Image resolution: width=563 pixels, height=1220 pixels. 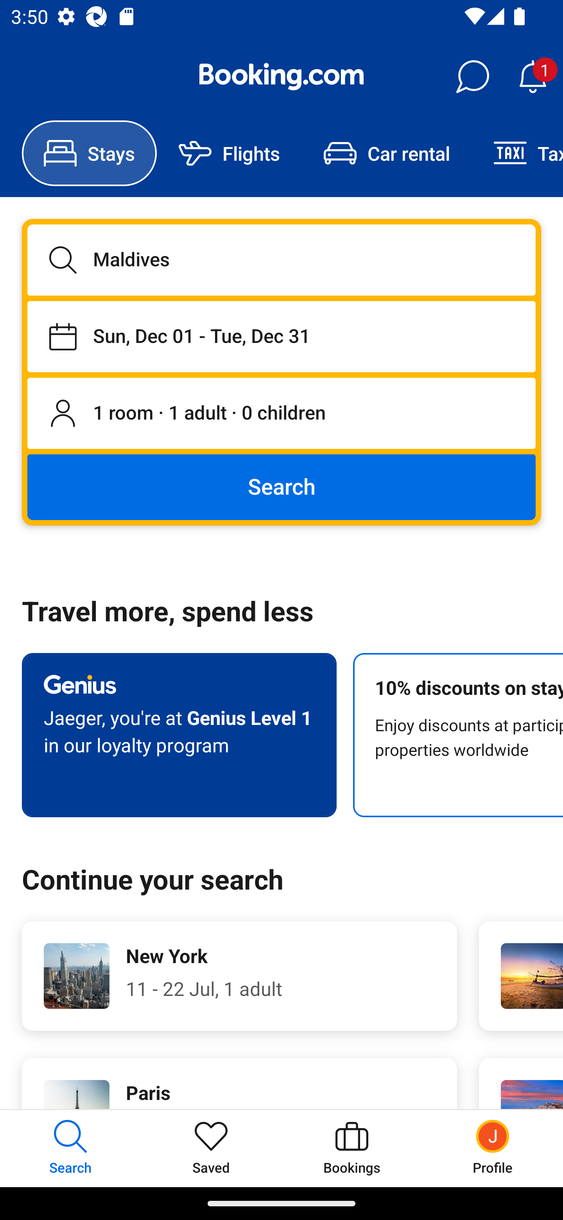 What do you see at coordinates (533, 77) in the screenshot?
I see `Notifications` at bounding box center [533, 77].